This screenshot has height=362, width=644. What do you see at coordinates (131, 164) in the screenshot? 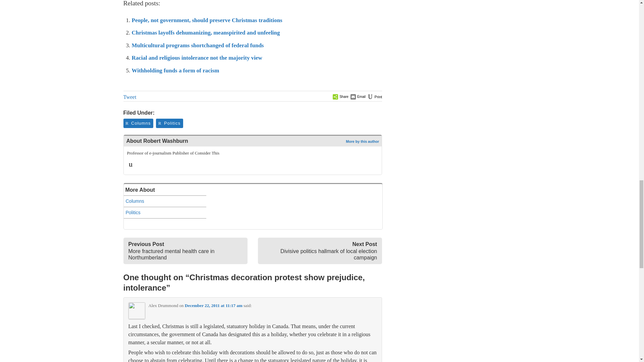
I see `e-mail Robert Washburn` at bounding box center [131, 164].